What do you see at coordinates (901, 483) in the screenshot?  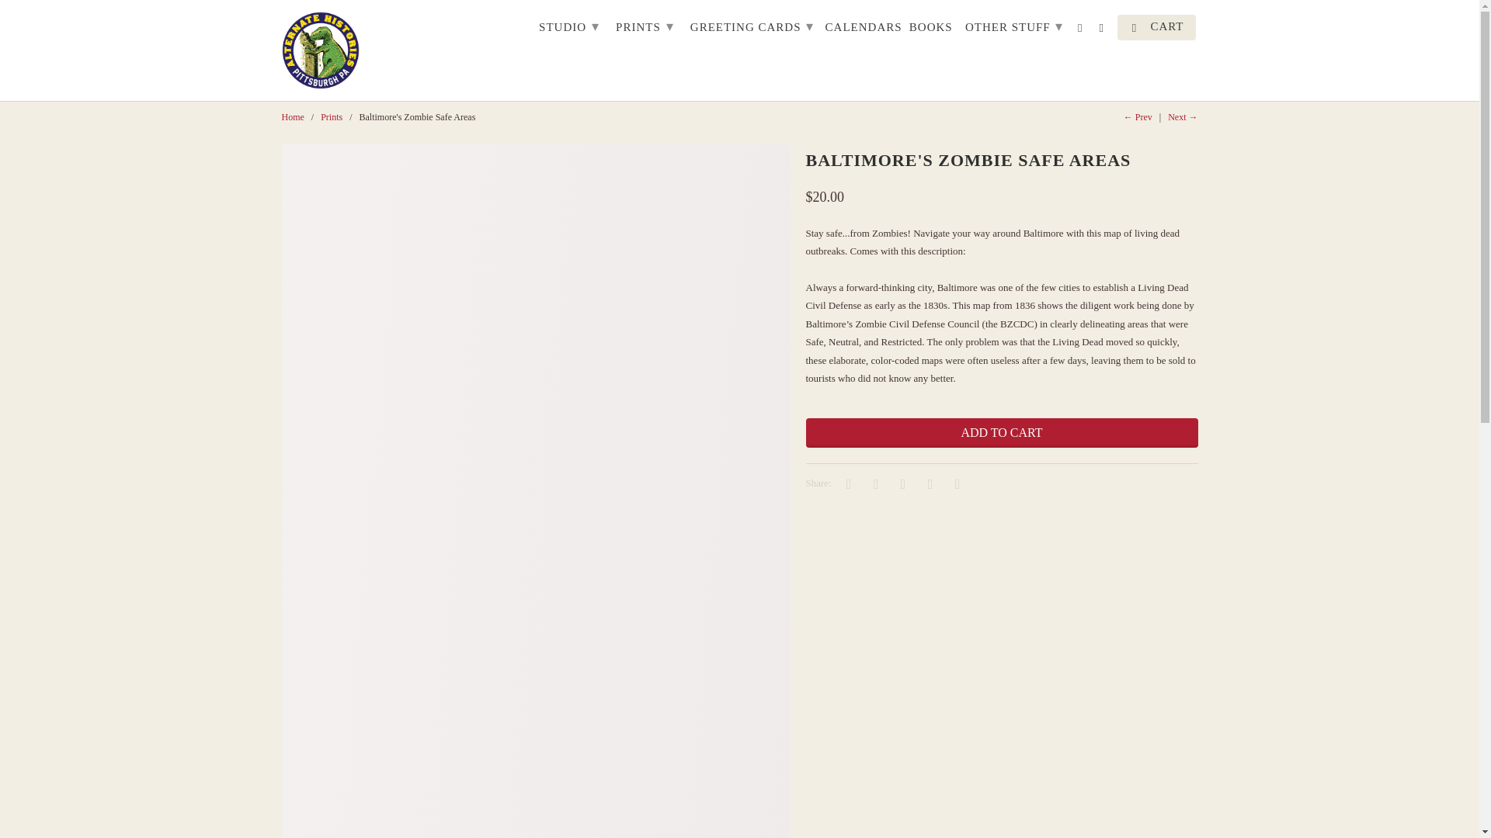 I see `Share this on Pinterest` at bounding box center [901, 483].